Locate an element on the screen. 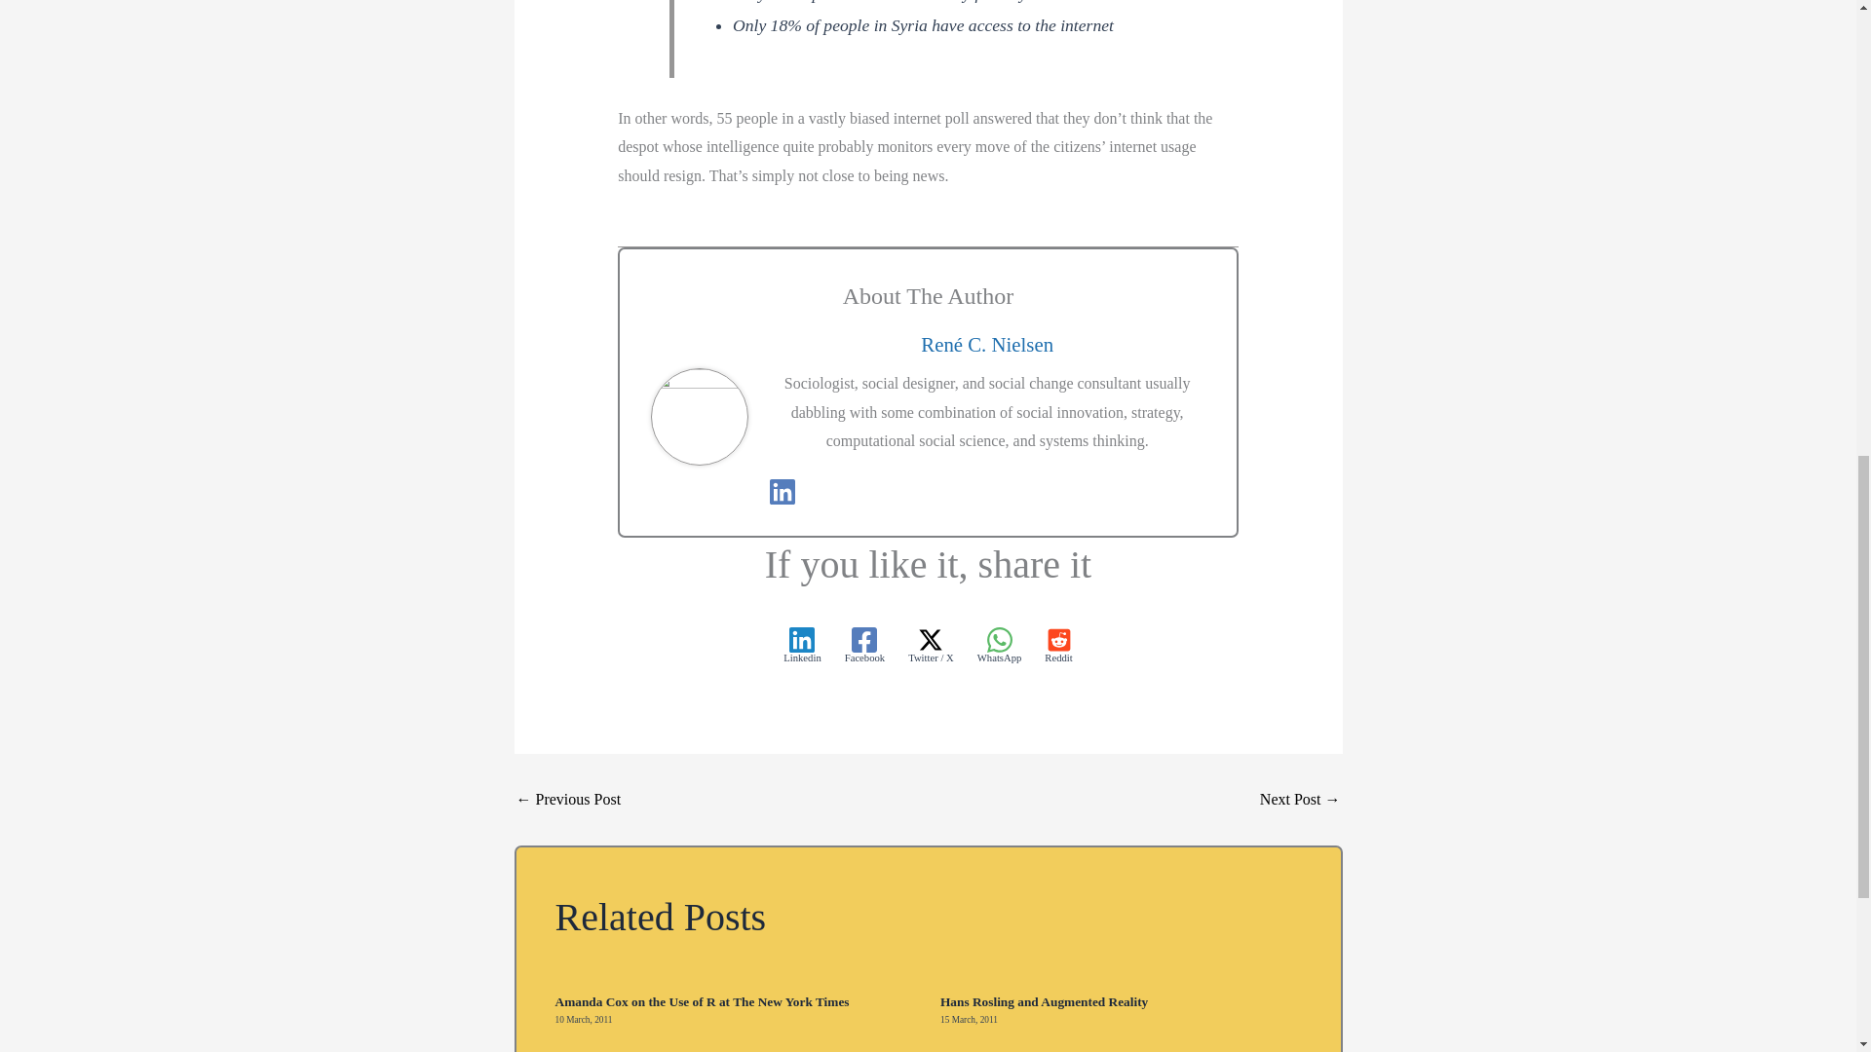  Facebook is located at coordinates (865, 645).